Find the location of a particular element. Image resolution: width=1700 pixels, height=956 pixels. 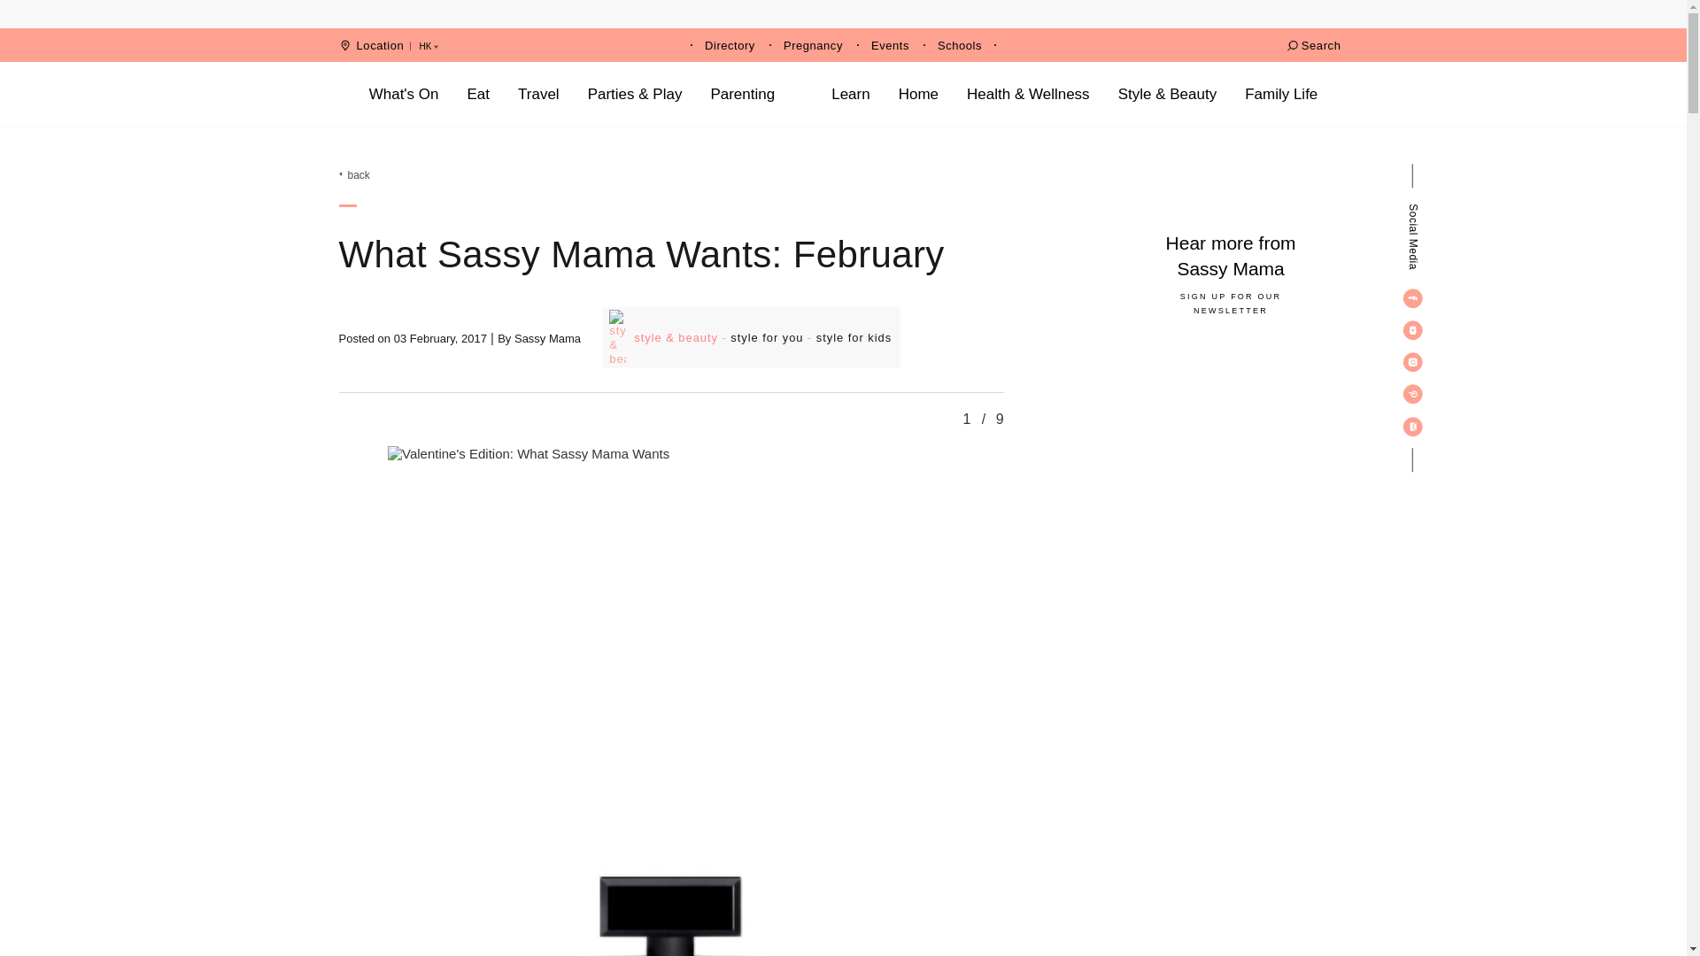

Schools is located at coordinates (960, 46).